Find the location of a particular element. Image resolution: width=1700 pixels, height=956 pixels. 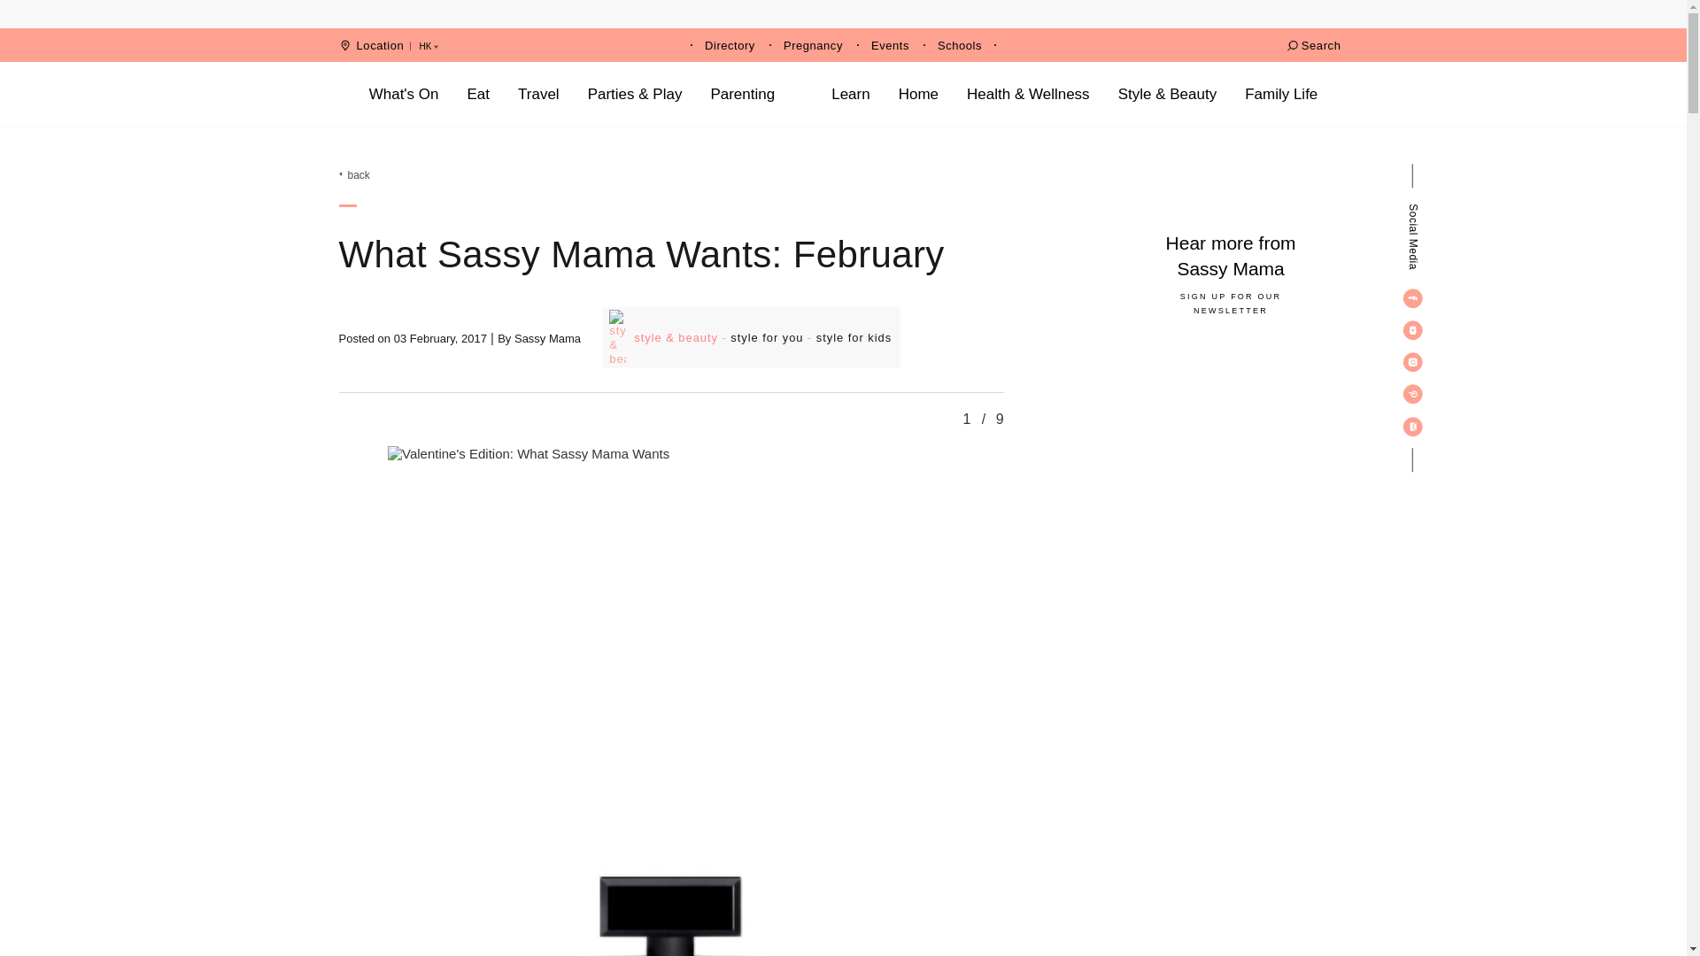

Schools is located at coordinates (960, 46).